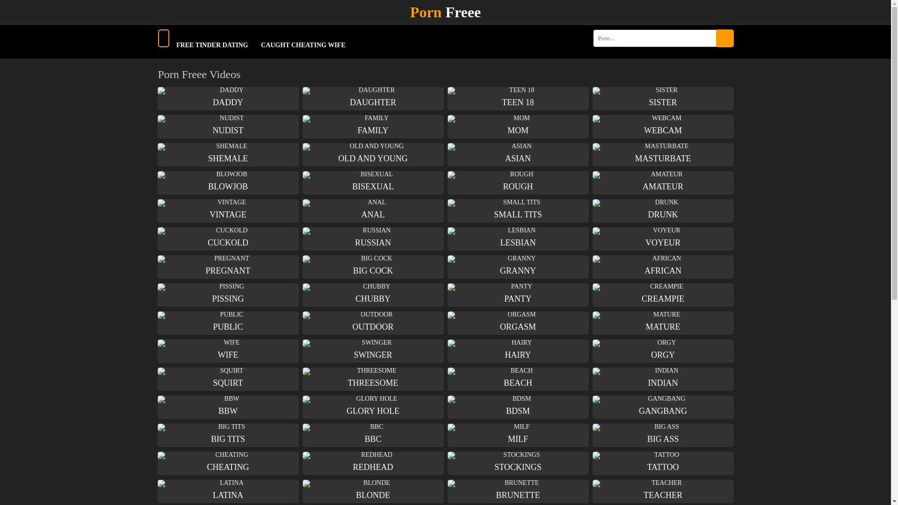 The image size is (898, 505). What do you see at coordinates (227, 99) in the screenshot?
I see `DADDY XXX` at bounding box center [227, 99].